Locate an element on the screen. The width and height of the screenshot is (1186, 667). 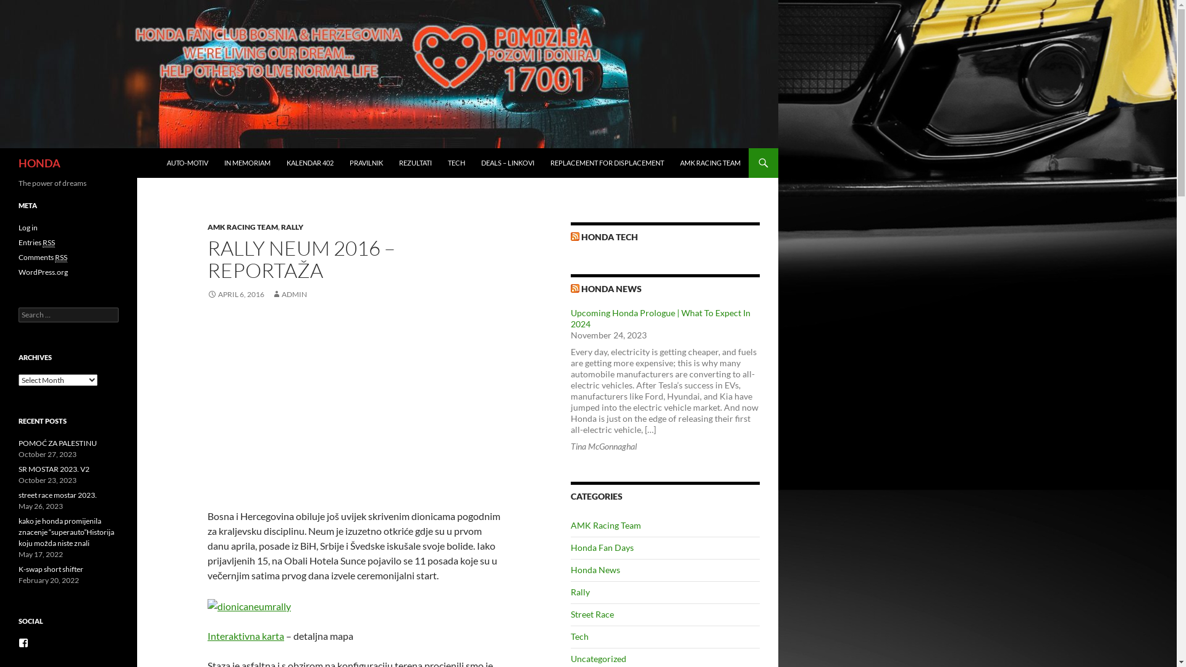
APRIL 6, 2016 is located at coordinates (236, 294).